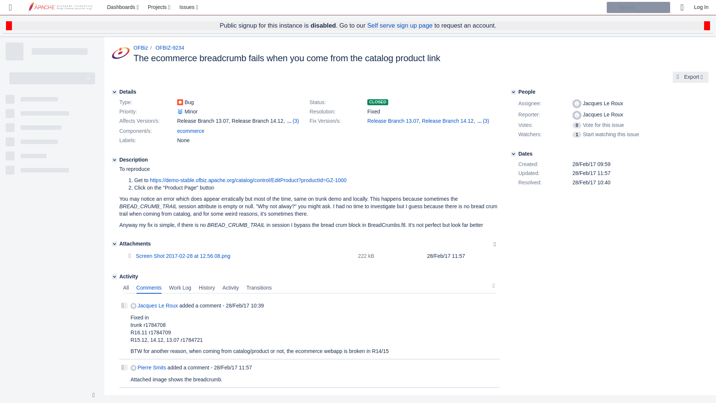  What do you see at coordinates (124, 7) in the screenshot?
I see `Dashboards` at bounding box center [124, 7].